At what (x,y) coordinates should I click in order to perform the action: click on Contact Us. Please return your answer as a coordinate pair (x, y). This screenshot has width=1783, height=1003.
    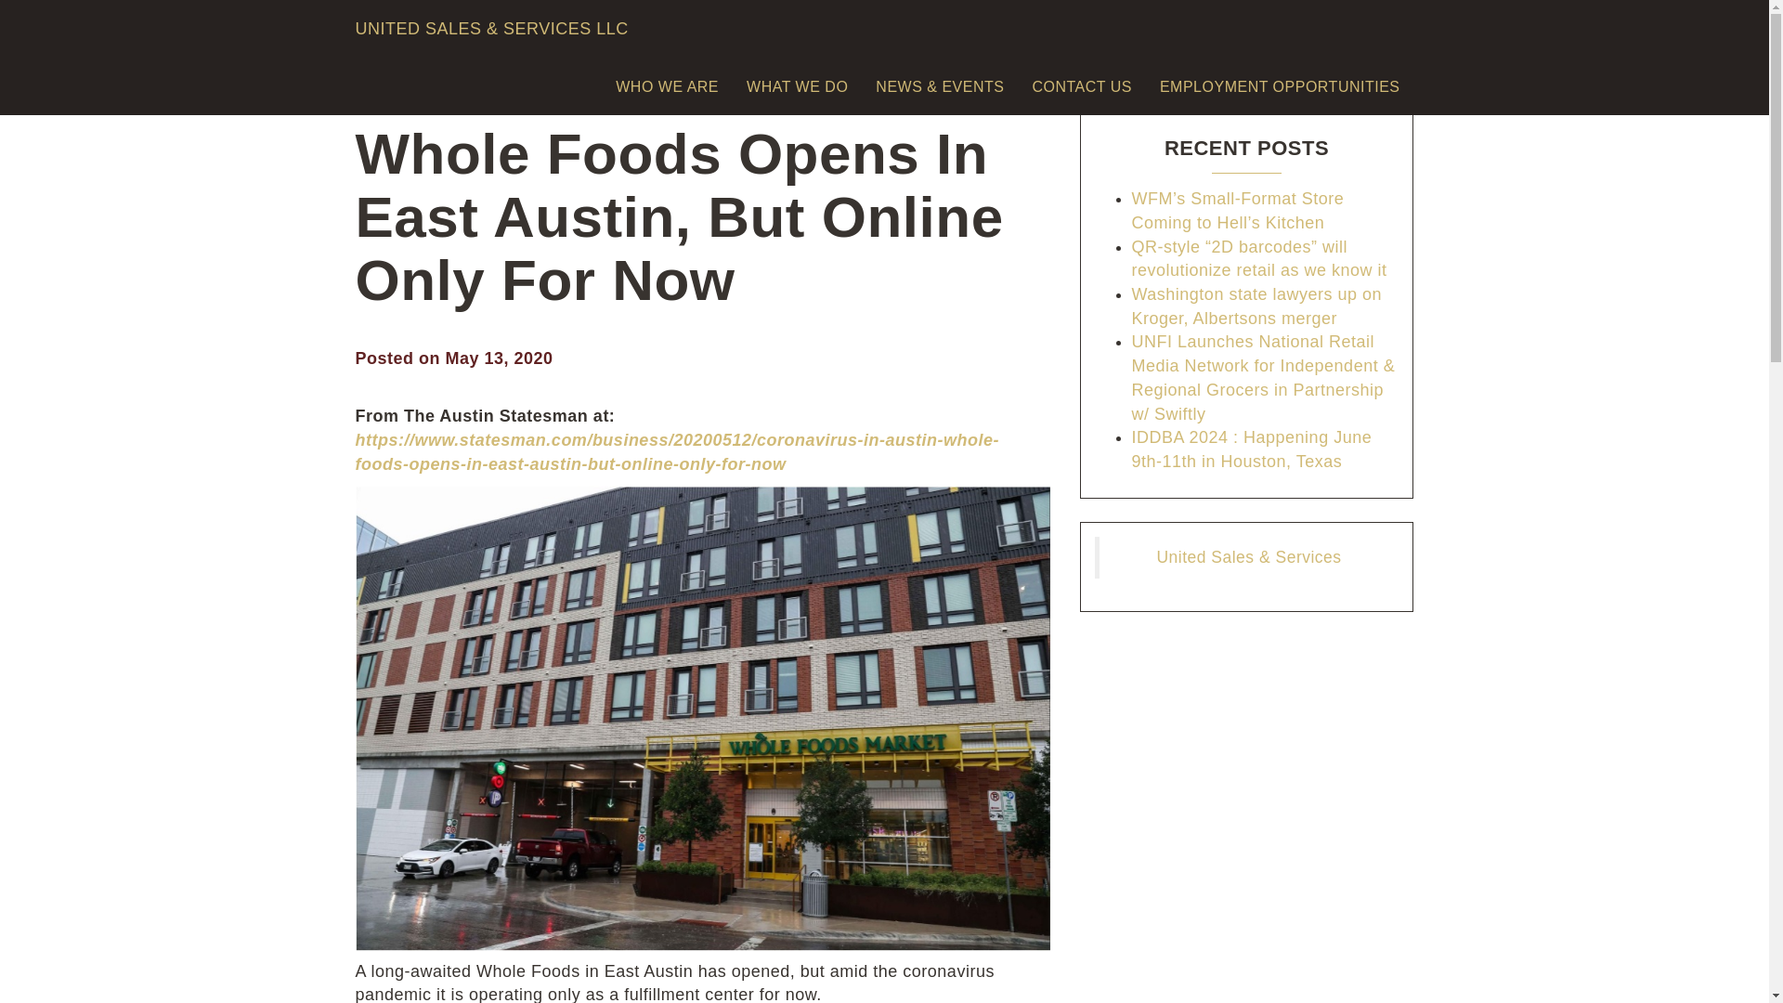
    Looking at the image, I should click on (1082, 85).